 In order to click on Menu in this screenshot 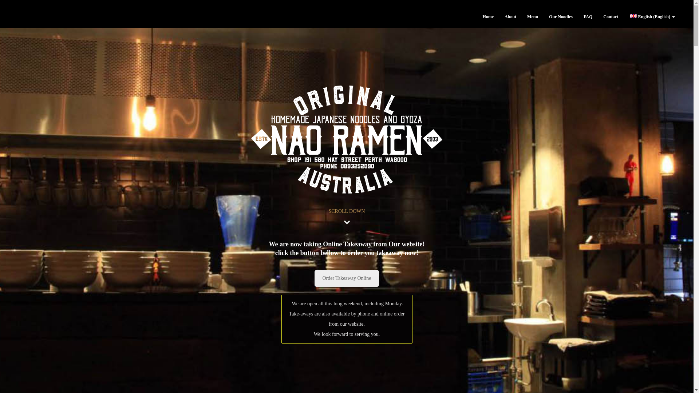, I will do `click(533, 17)`.